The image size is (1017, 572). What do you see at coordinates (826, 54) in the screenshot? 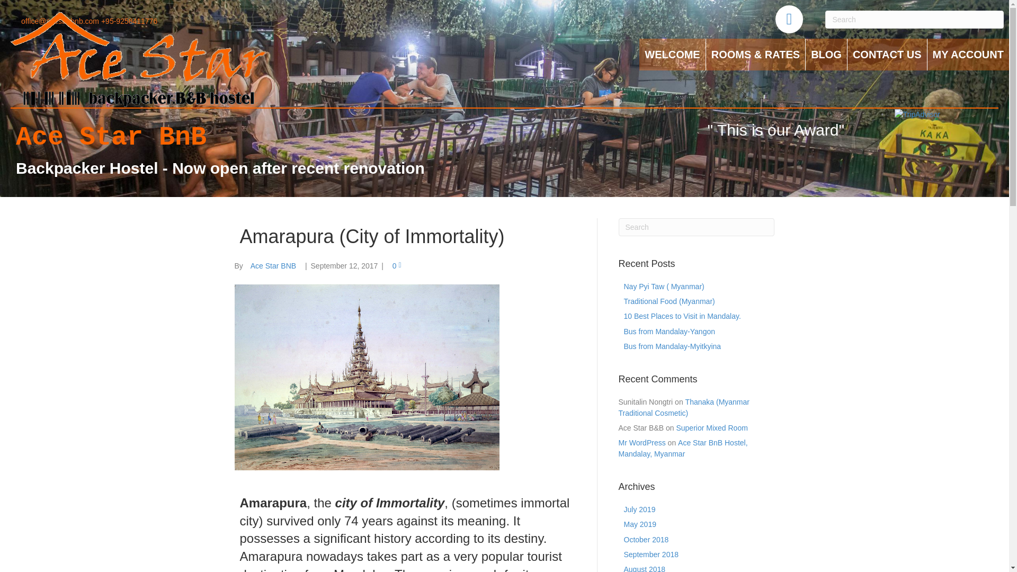
I see `BLOG` at bounding box center [826, 54].